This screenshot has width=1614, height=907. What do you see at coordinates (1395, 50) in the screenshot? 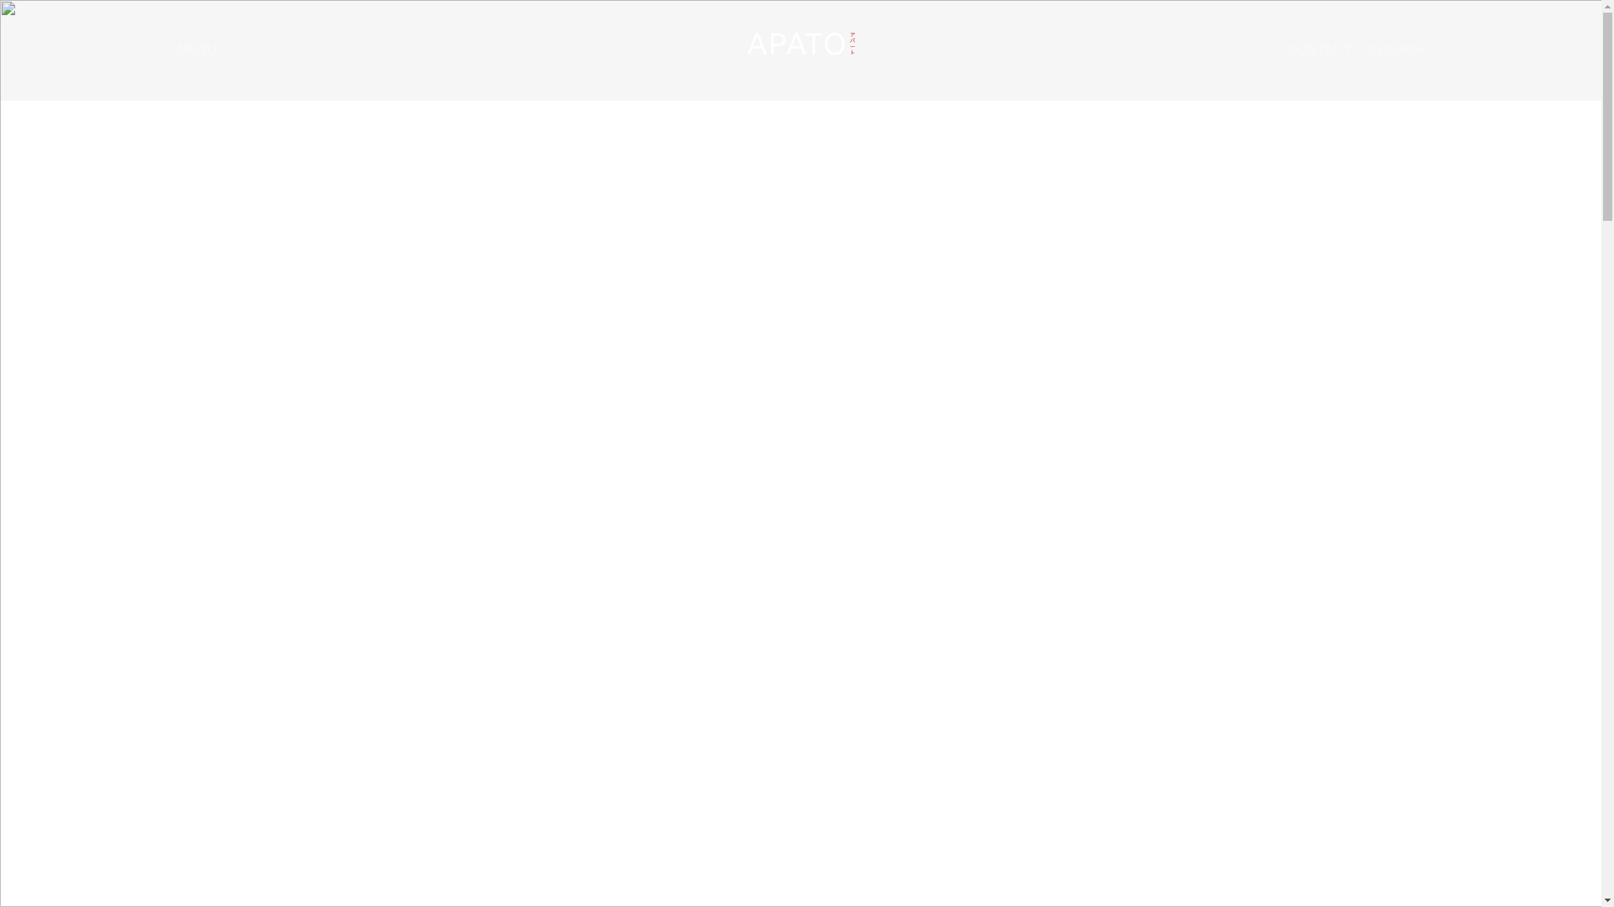
I see `SEARCH` at bounding box center [1395, 50].